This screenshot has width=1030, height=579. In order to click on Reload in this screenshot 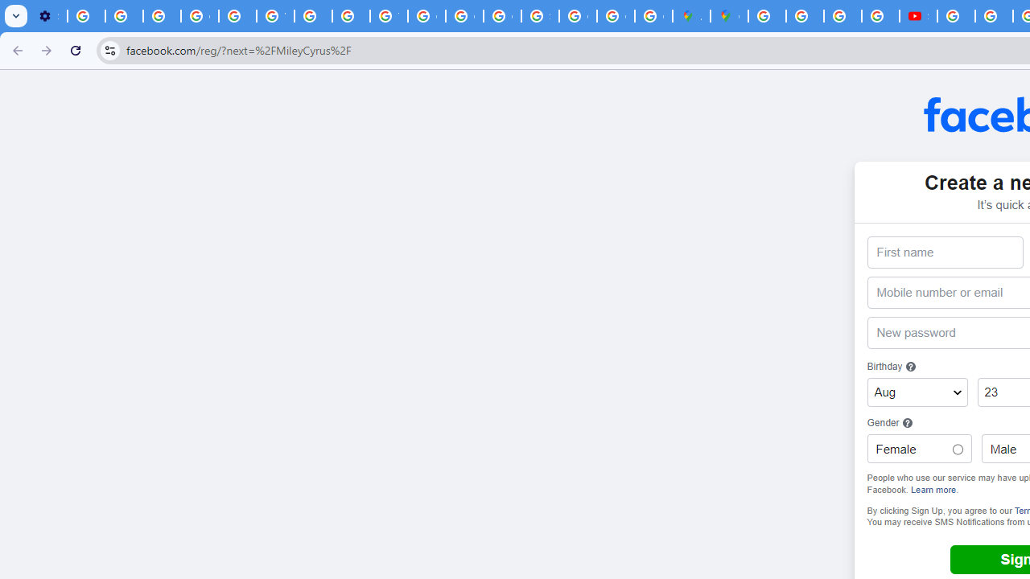, I will do `click(76, 50)`.